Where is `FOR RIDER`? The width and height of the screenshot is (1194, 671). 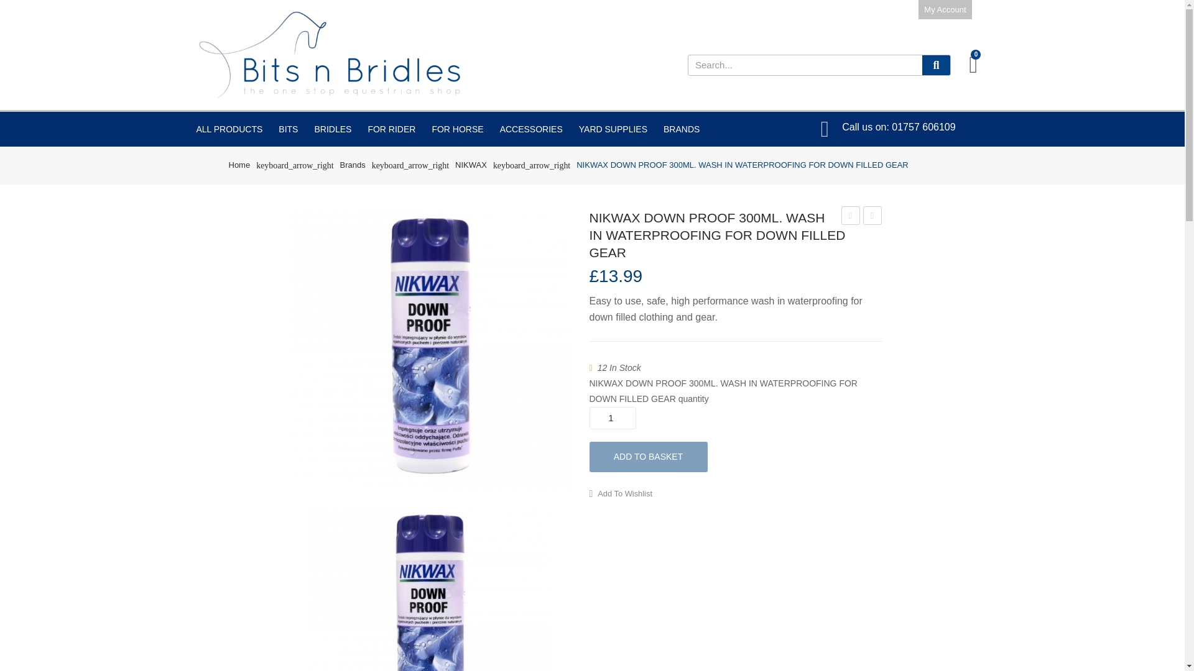 FOR RIDER is located at coordinates (391, 129).